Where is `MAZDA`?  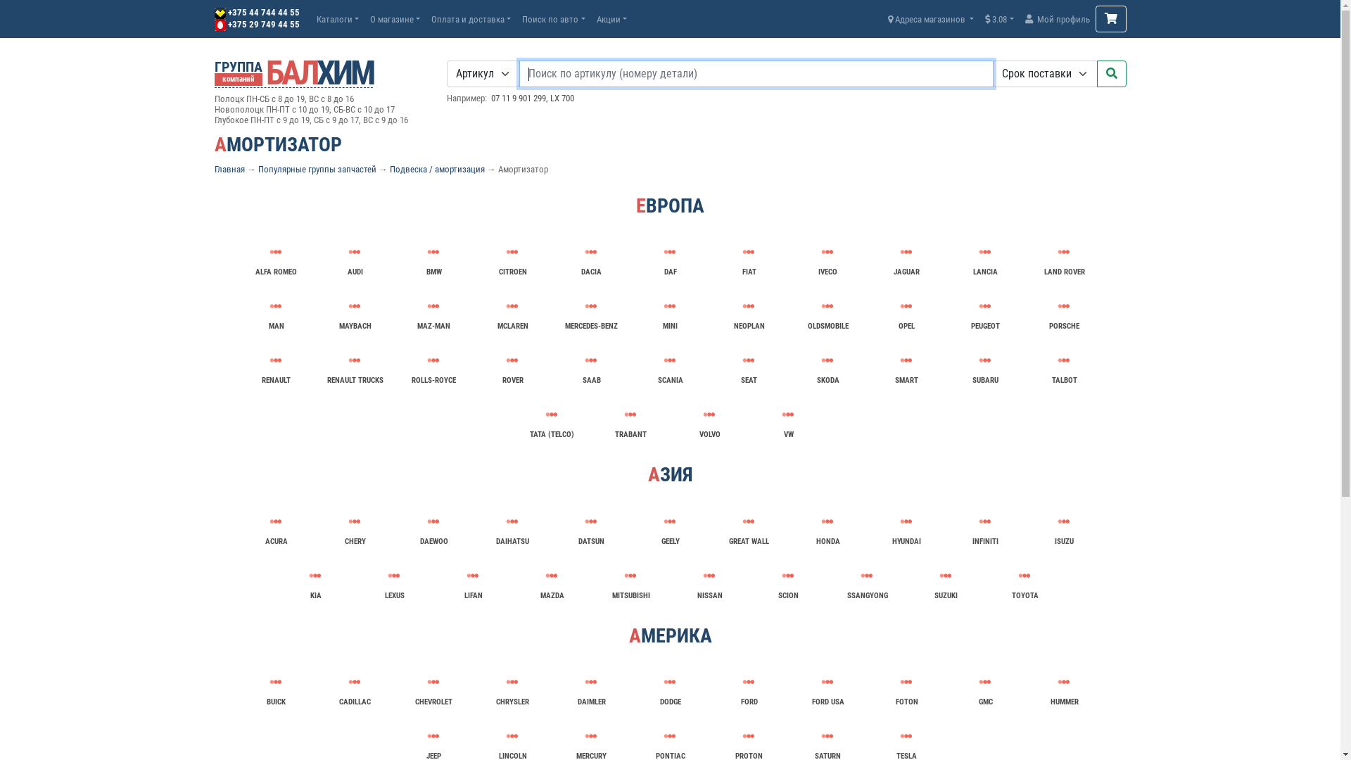 MAZDA is located at coordinates (552, 576).